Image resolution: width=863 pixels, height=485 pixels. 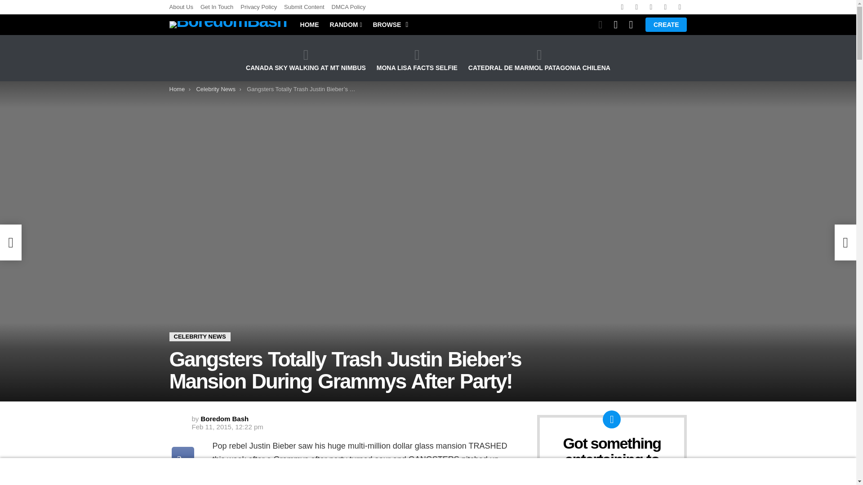 What do you see at coordinates (539, 59) in the screenshot?
I see `CATEDRAL DE MARMOL PATAGONIA CHILENA` at bounding box center [539, 59].